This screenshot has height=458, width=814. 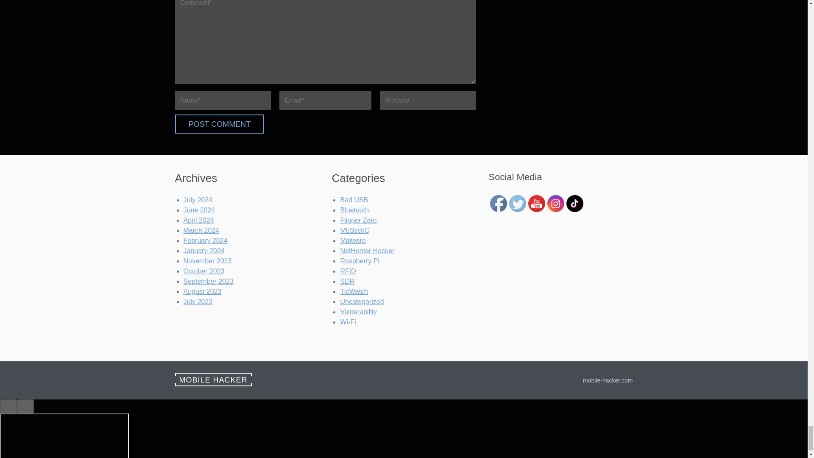 I want to click on Twitter, so click(x=517, y=204).